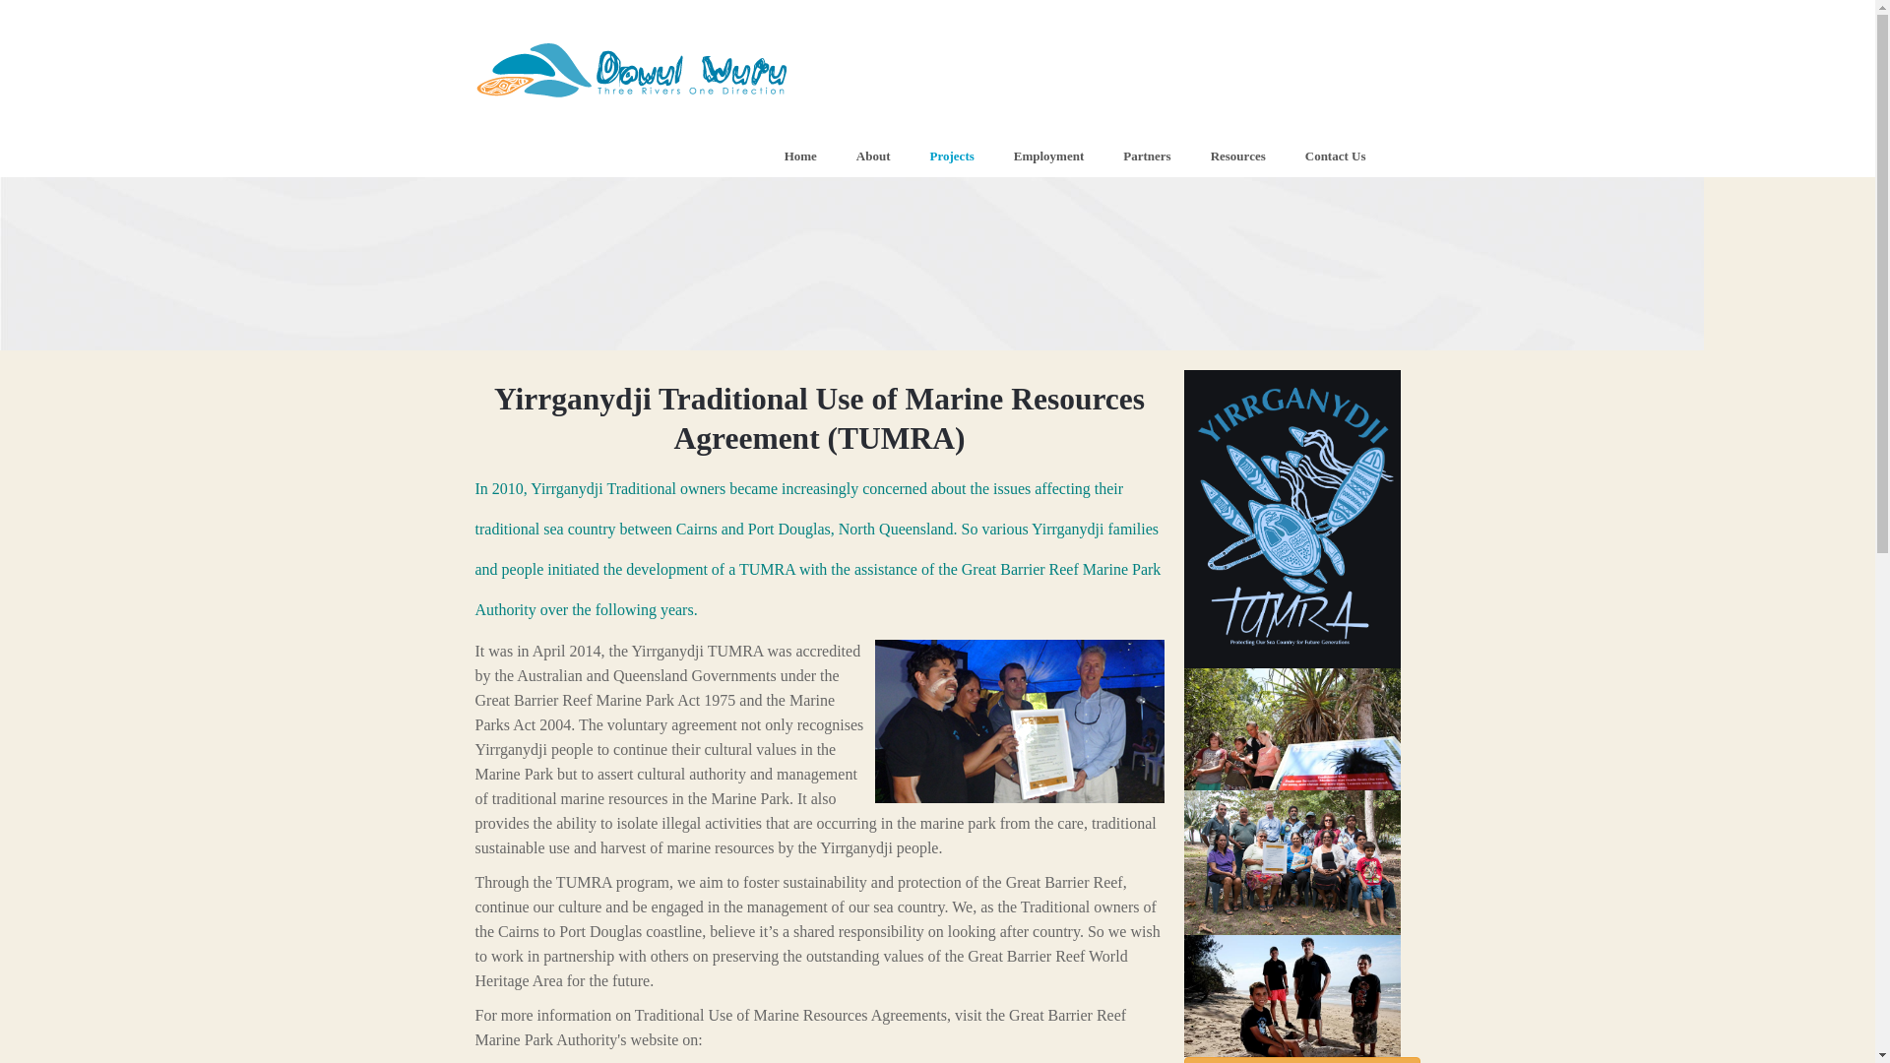 The height and width of the screenshot is (1063, 1890). Describe the element at coordinates (490, 156) in the screenshot. I see `Home` at that location.